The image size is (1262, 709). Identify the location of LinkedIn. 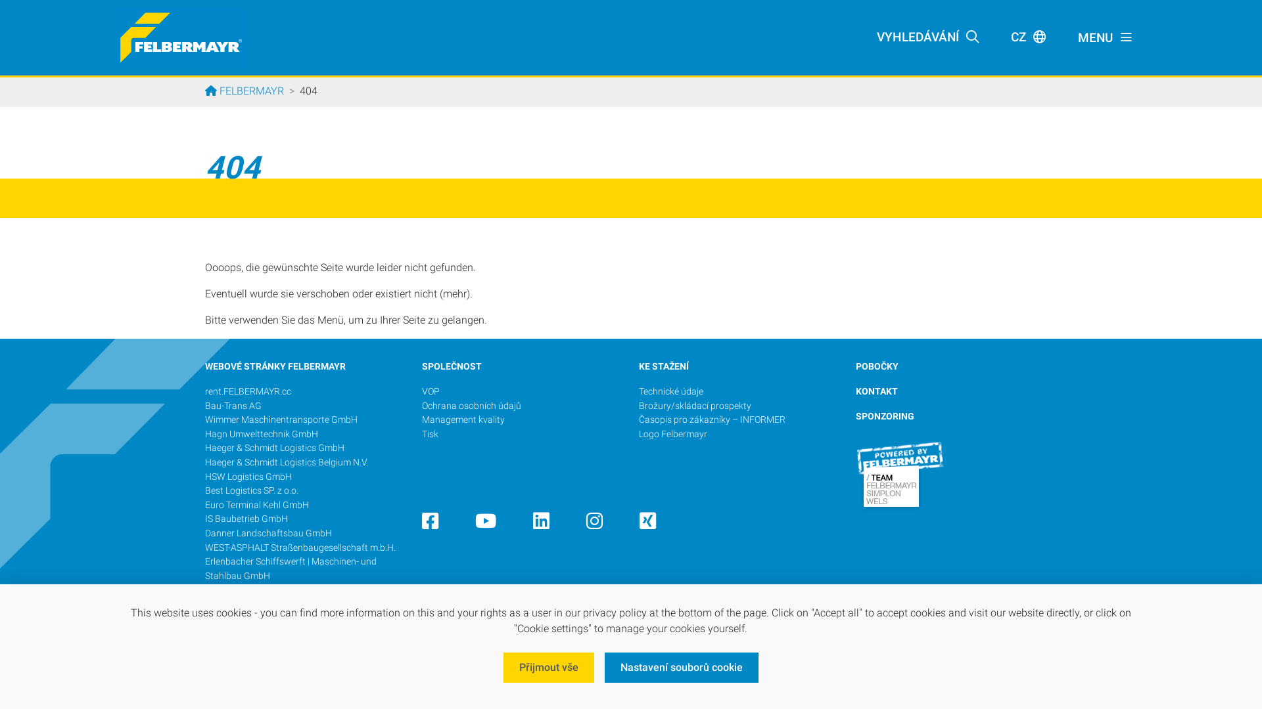
(542, 525).